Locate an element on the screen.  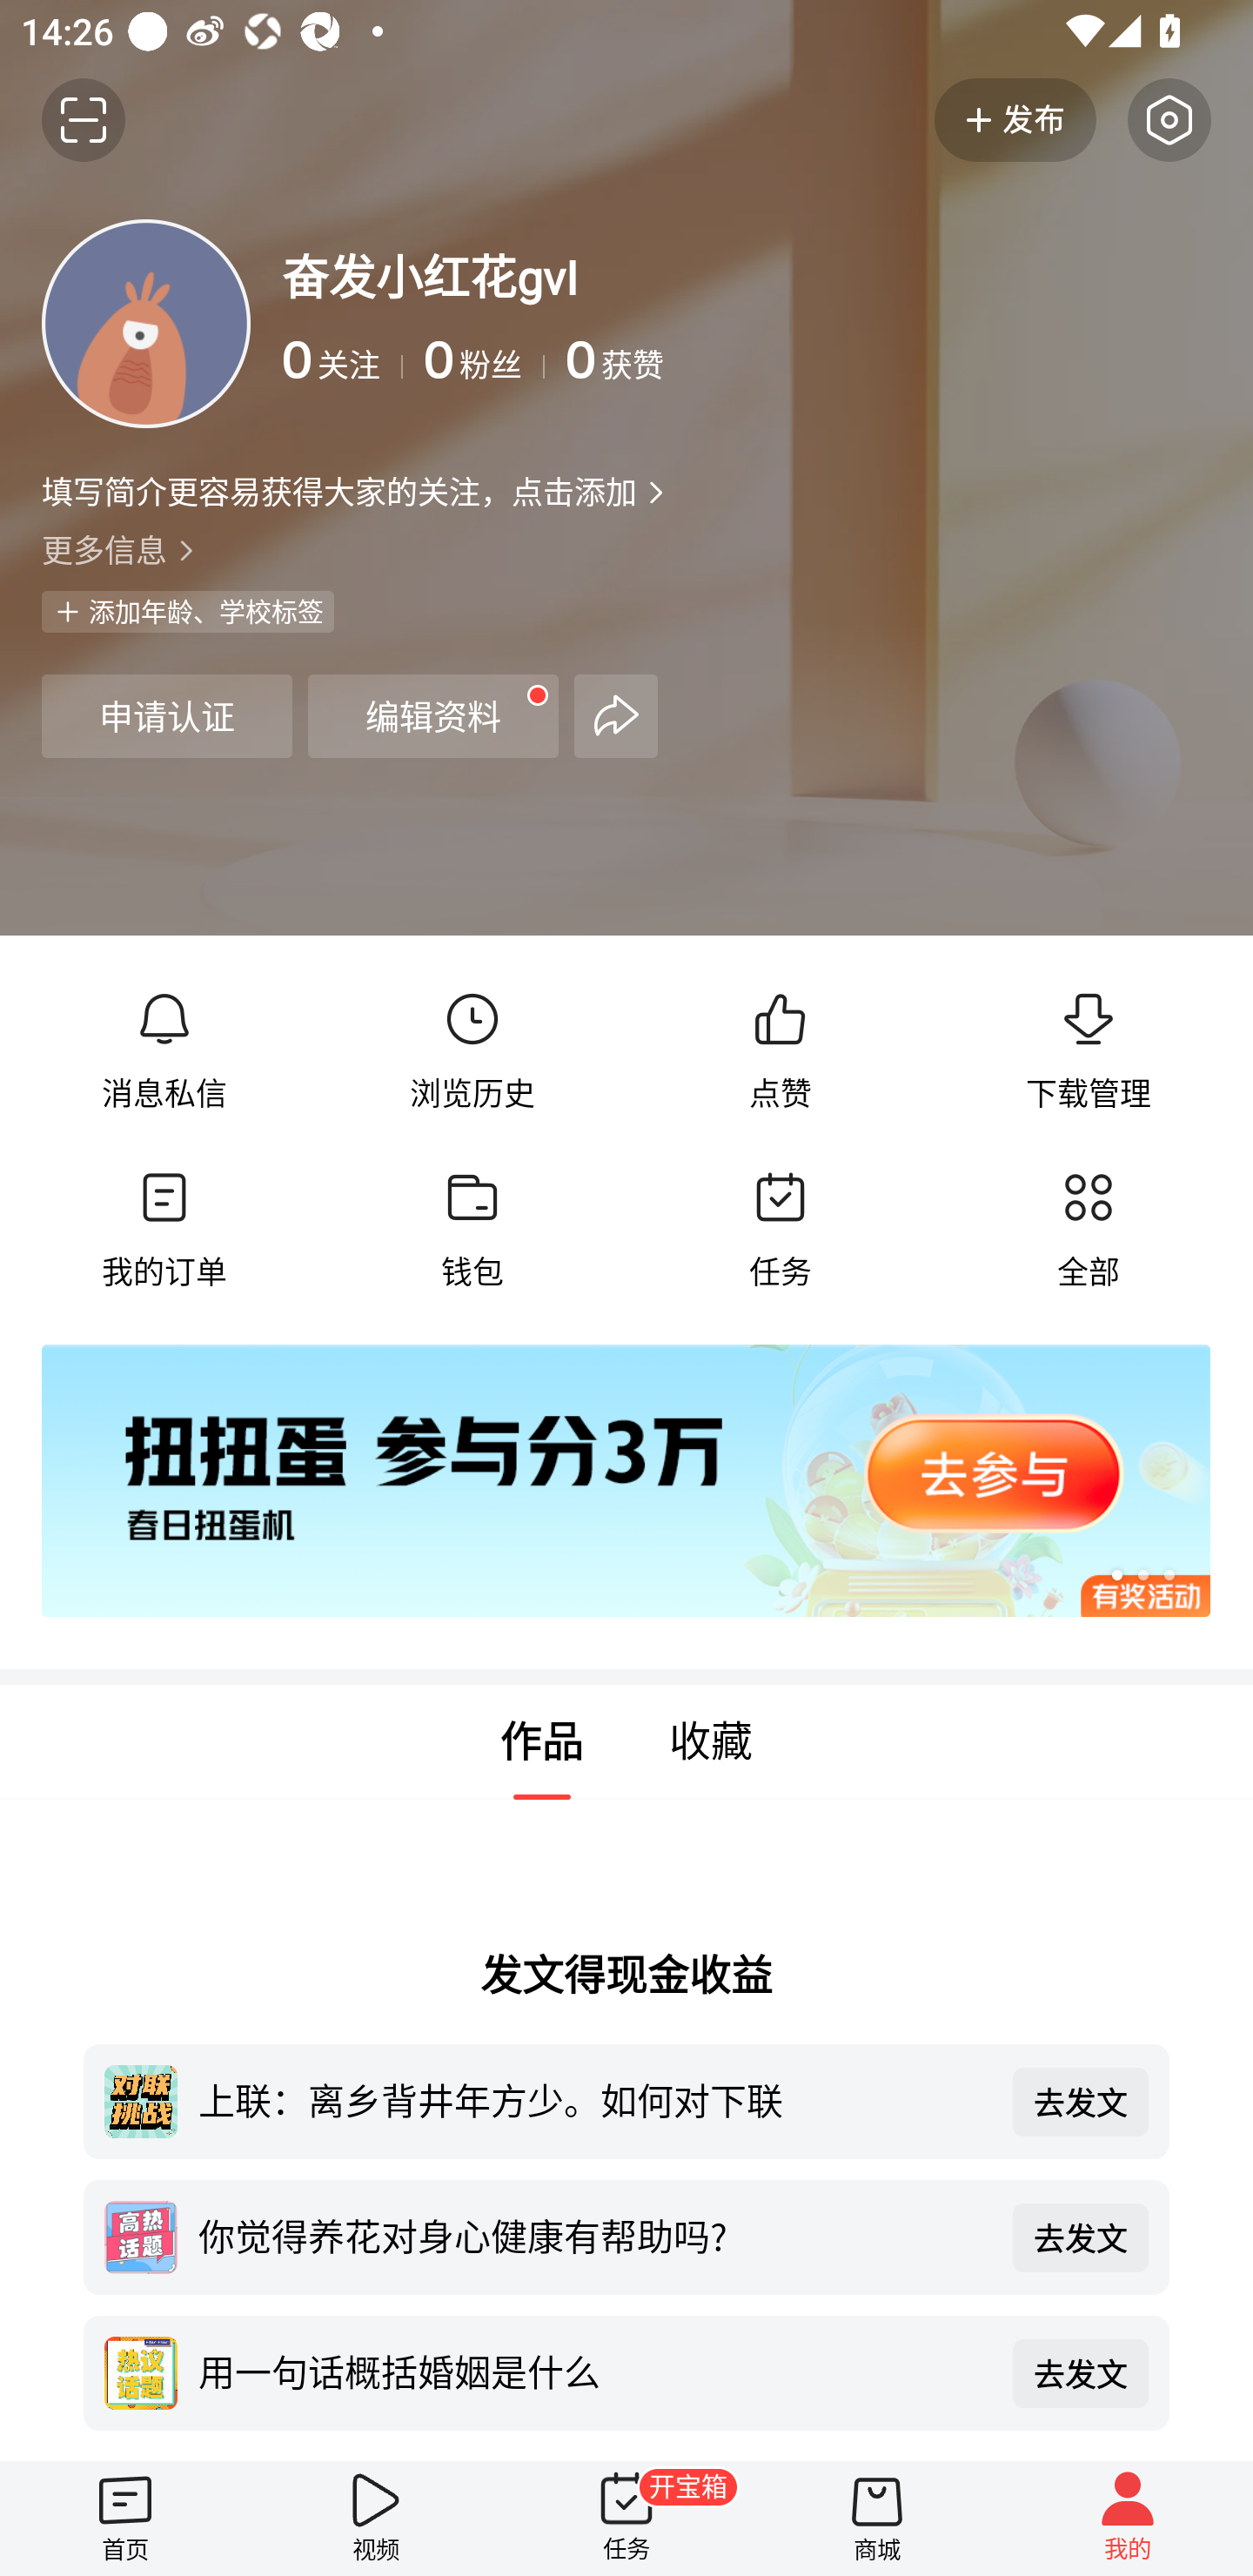
作品 is located at coordinates (541, 1742).